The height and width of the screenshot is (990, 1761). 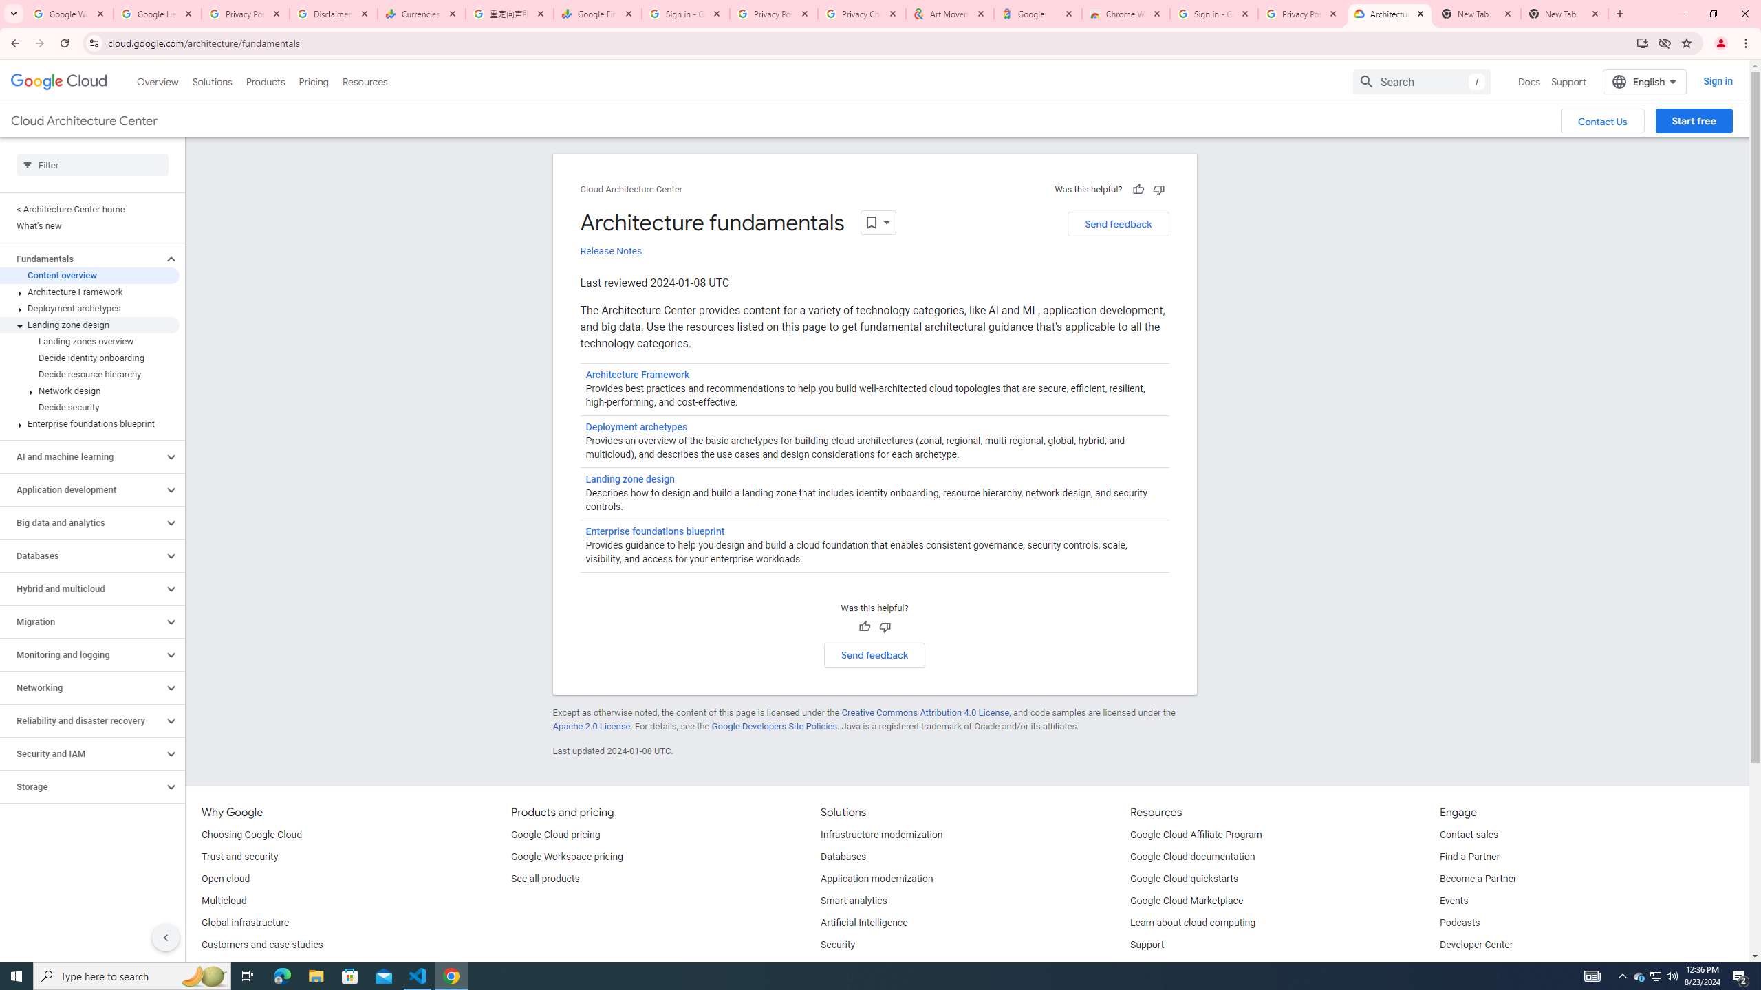 What do you see at coordinates (1193, 857) in the screenshot?
I see `Google Cloud documentation` at bounding box center [1193, 857].